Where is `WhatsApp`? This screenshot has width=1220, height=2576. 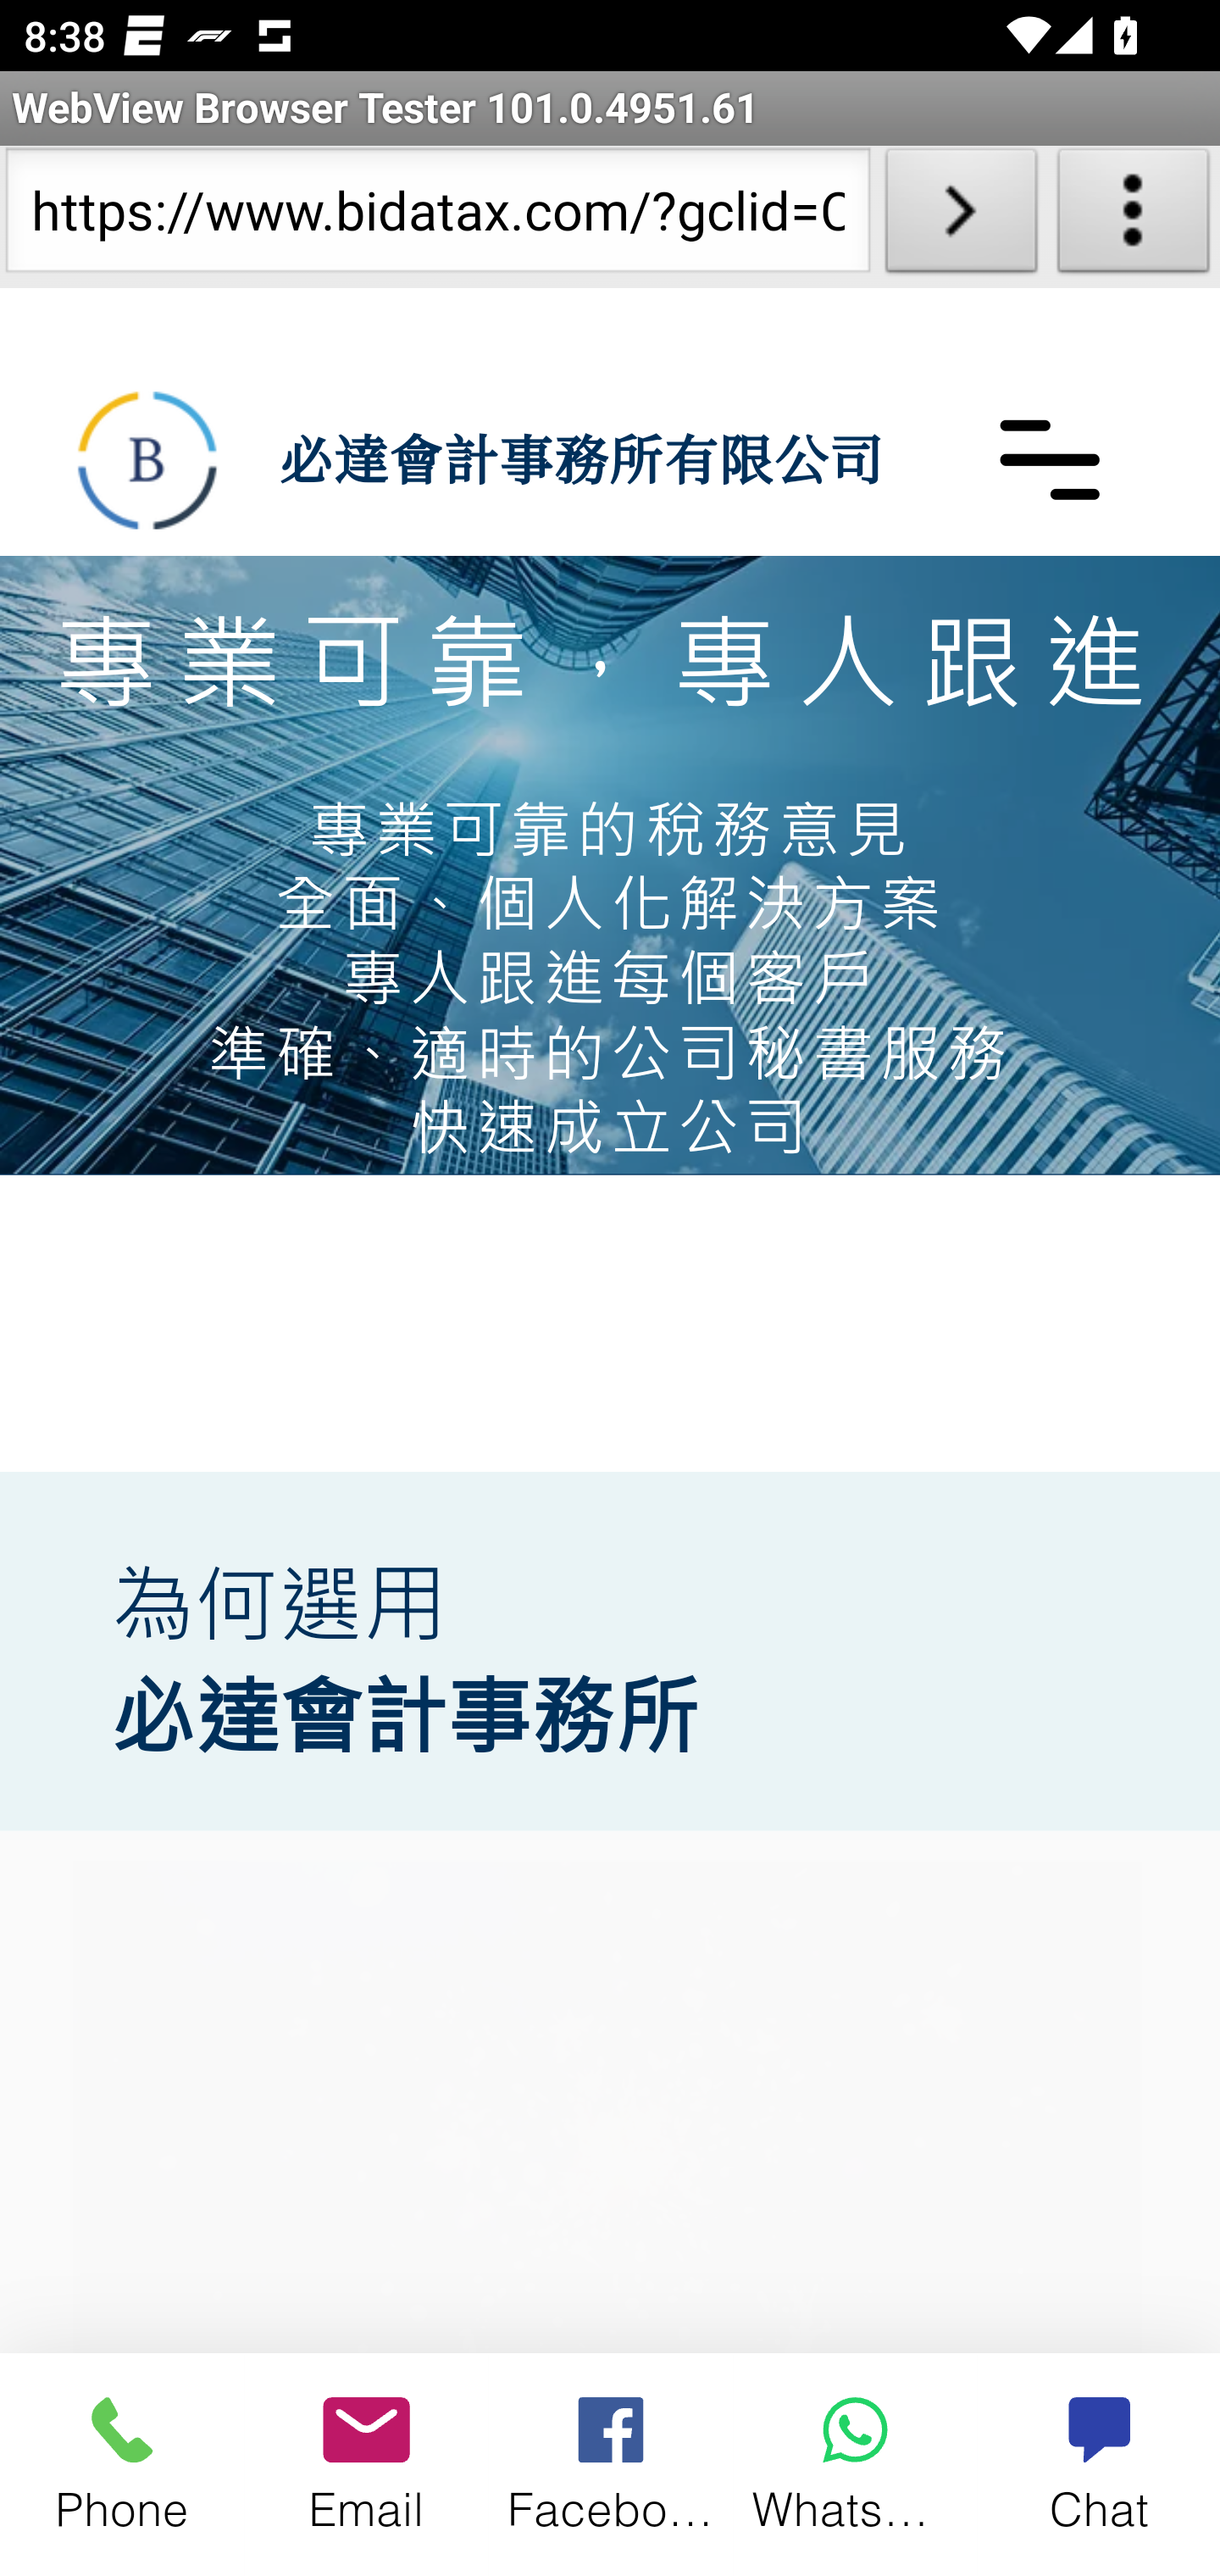
WhatsApp is located at coordinates (855, 2462).